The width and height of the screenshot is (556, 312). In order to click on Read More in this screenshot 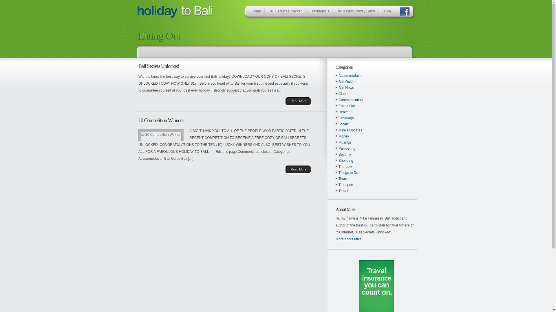, I will do `click(298, 101)`.